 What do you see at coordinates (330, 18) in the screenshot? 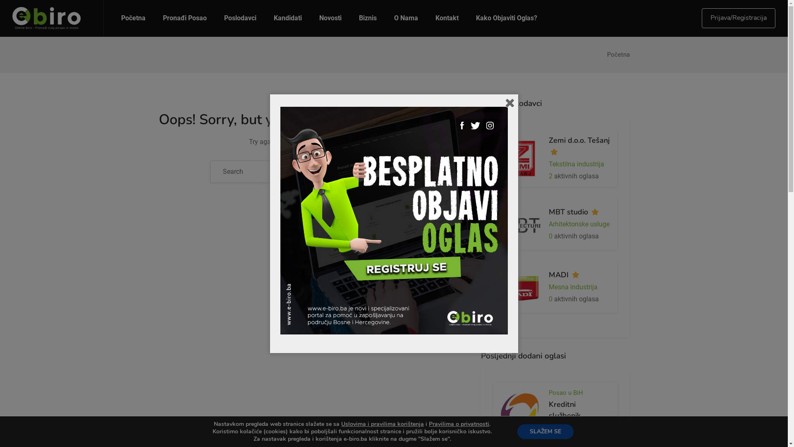
I see `Novosti` at bounding box center [330, 18].